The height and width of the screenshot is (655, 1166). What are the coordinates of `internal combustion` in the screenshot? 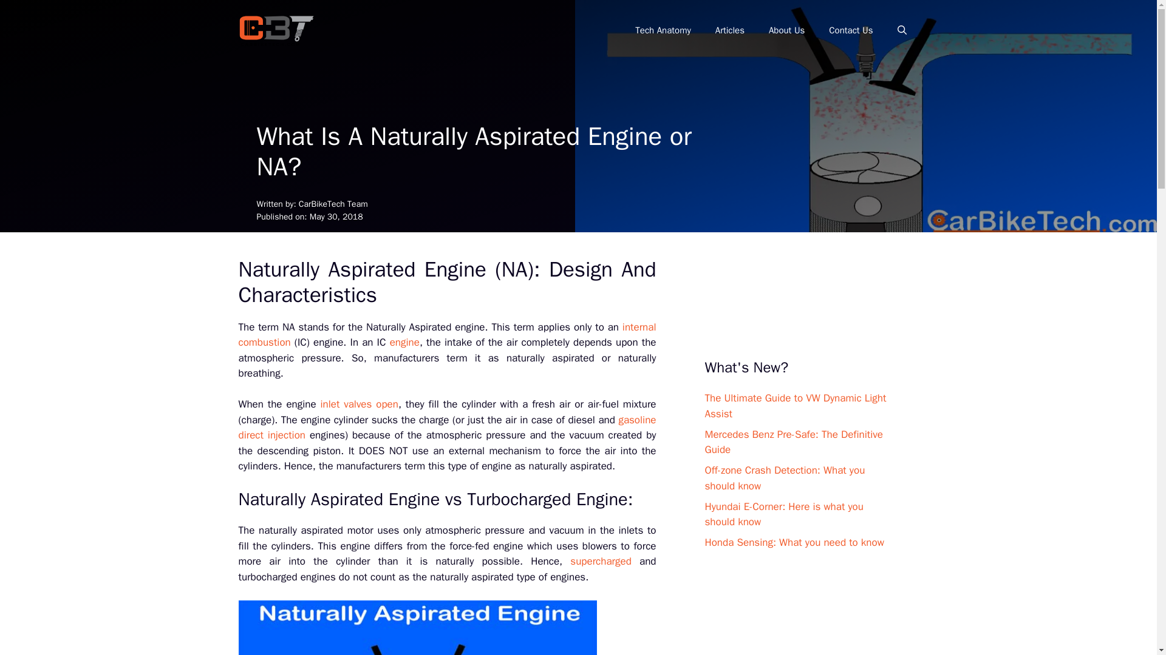 It's located at (446, 335).